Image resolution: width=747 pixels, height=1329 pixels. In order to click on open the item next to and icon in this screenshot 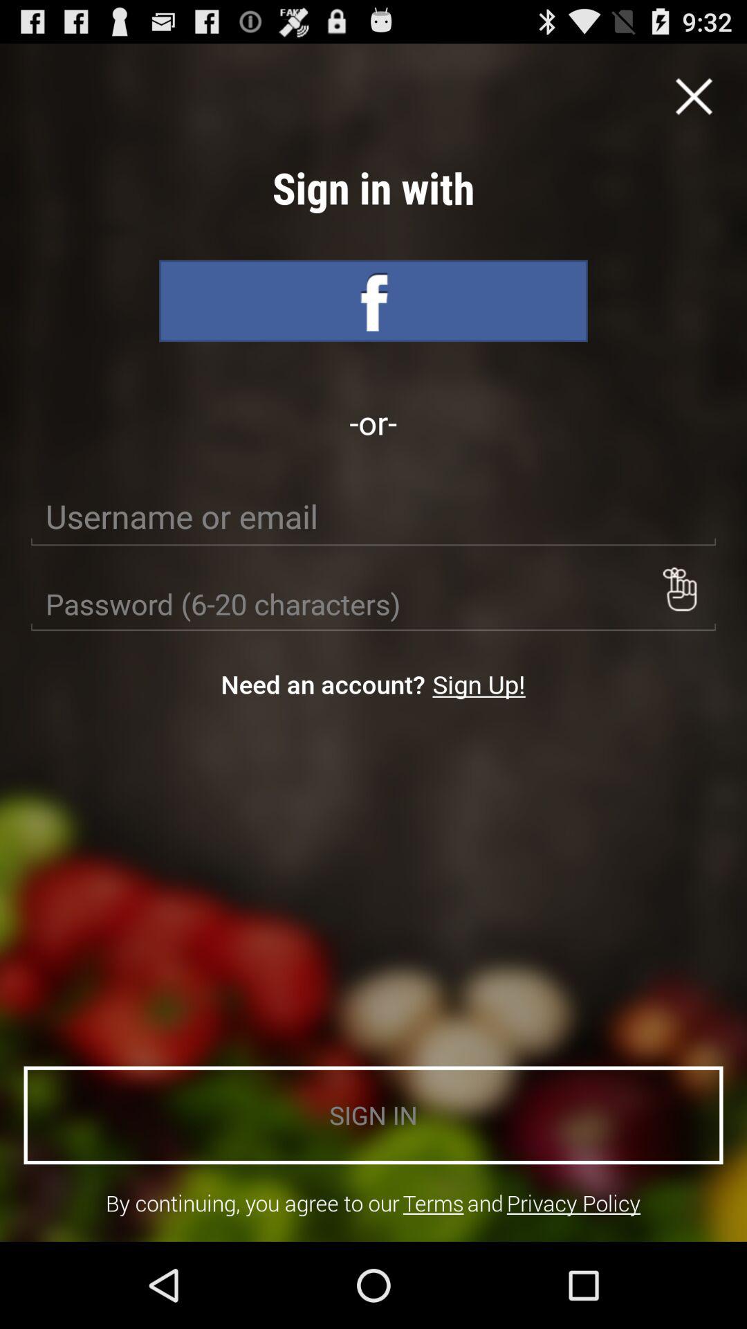, I will do `click(573, 1203)`.